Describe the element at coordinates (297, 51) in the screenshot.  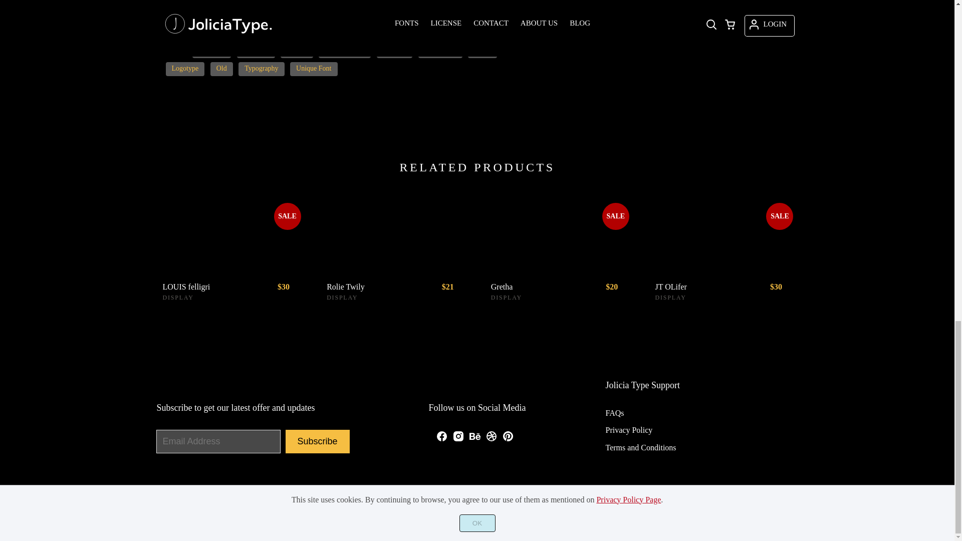
I see `Classic` at that location.